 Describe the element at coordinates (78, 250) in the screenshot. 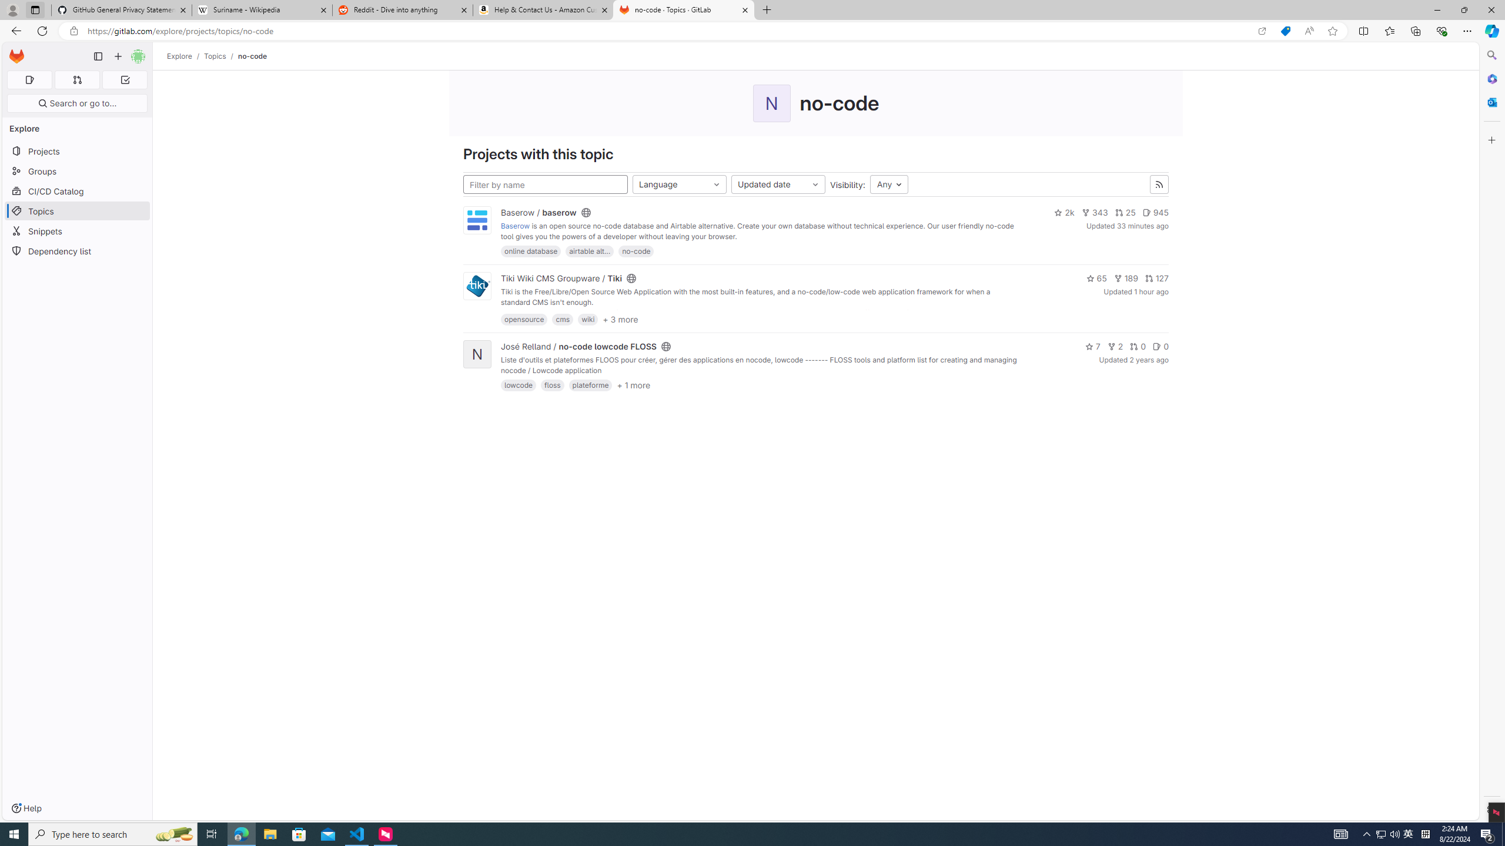

I see `Dependency list` at that location.